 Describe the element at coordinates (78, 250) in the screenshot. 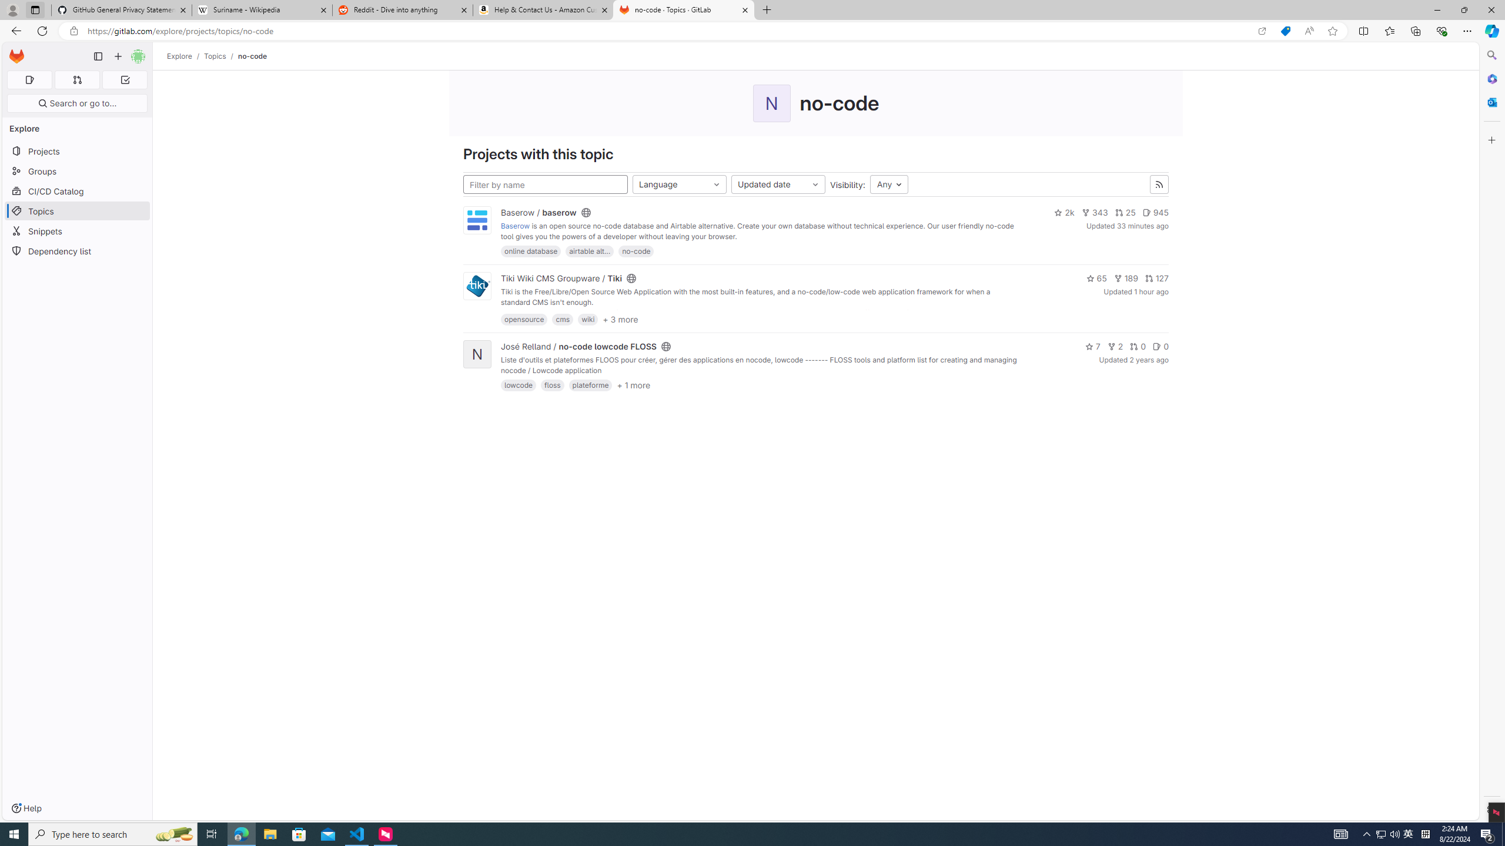

I see `Dependency list` at that location.